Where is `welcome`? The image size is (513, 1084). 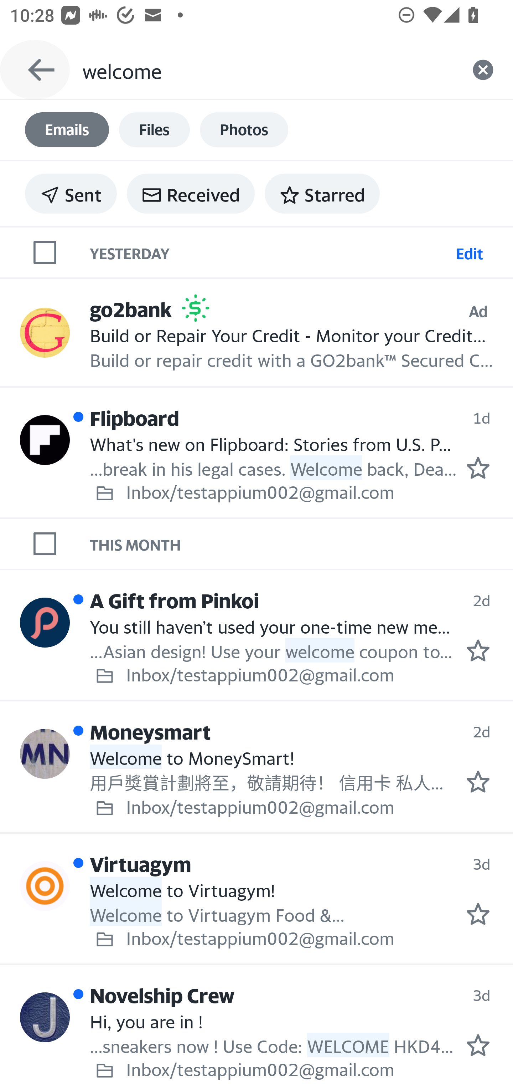 welcome is located at coordinates (267, 70).